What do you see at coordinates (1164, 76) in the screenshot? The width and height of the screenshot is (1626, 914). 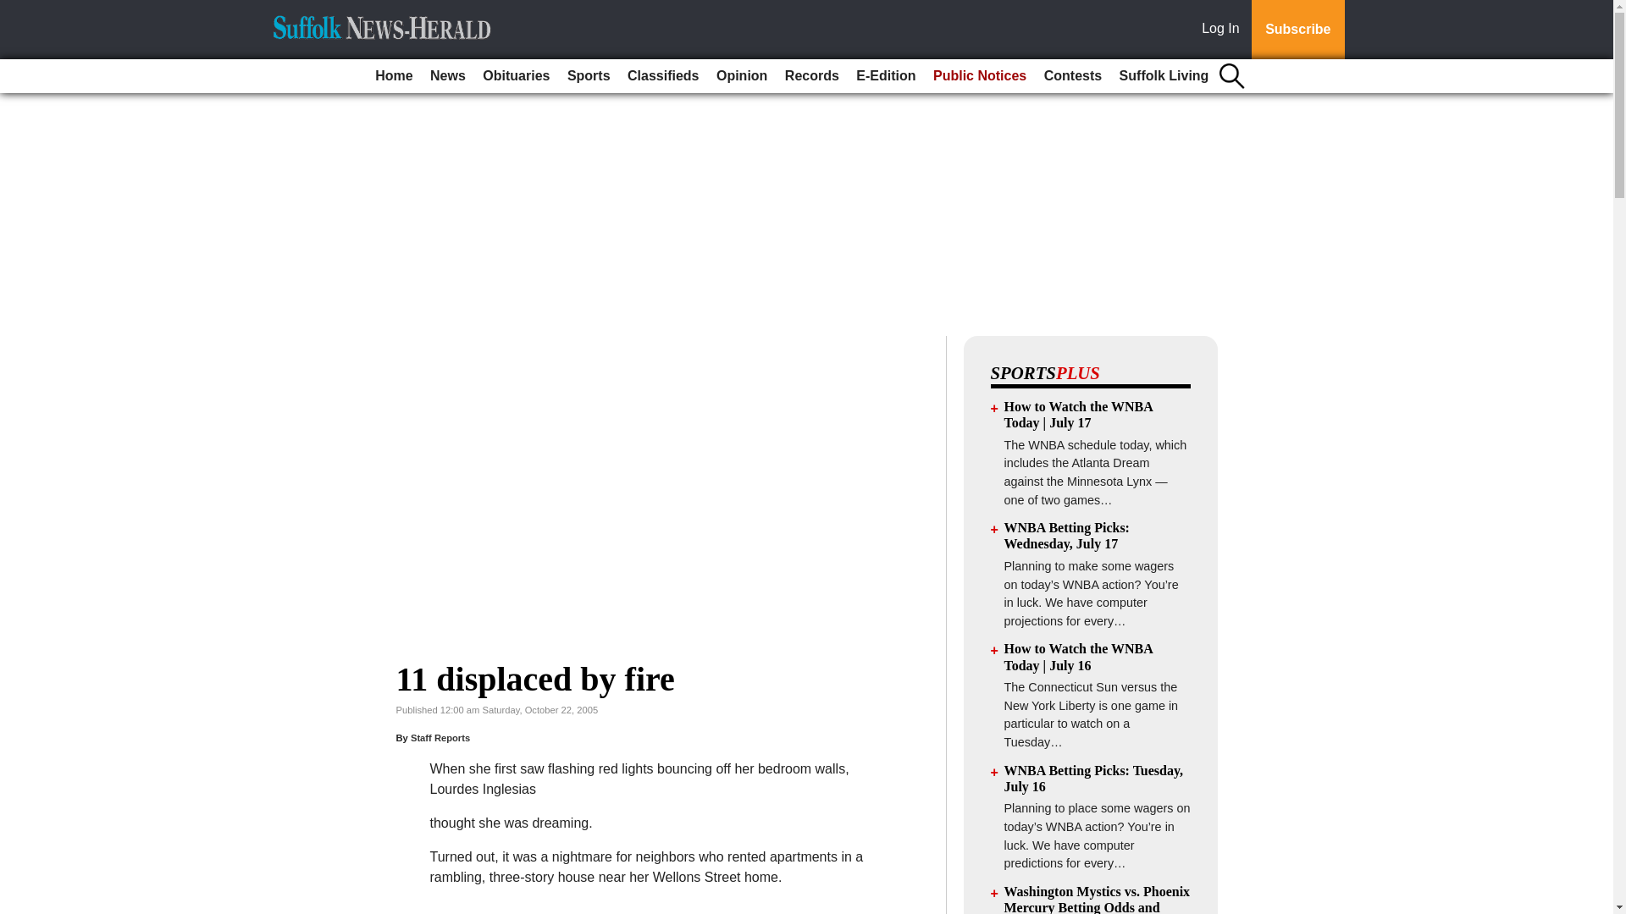 I see `Suffolk Living` at bounding box center [1164, 76].